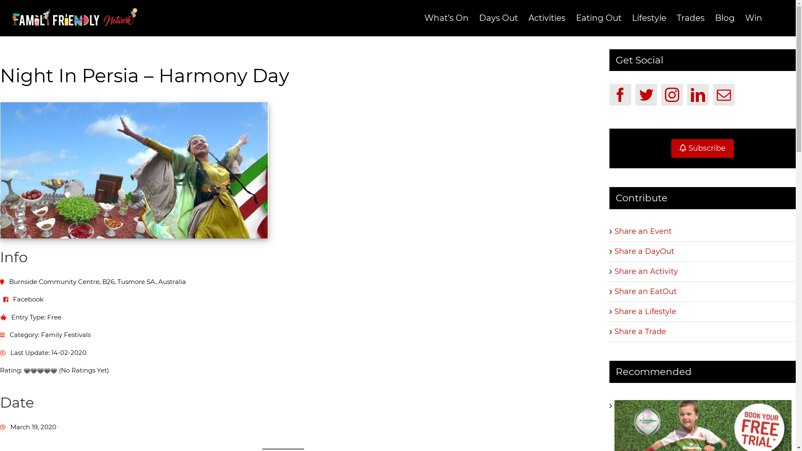 The width and height of the screenshot is (802, 451). What do you see at coordinates (547, 18) in the screenshot?
I see `Activities` at bounding box center [547, 18].